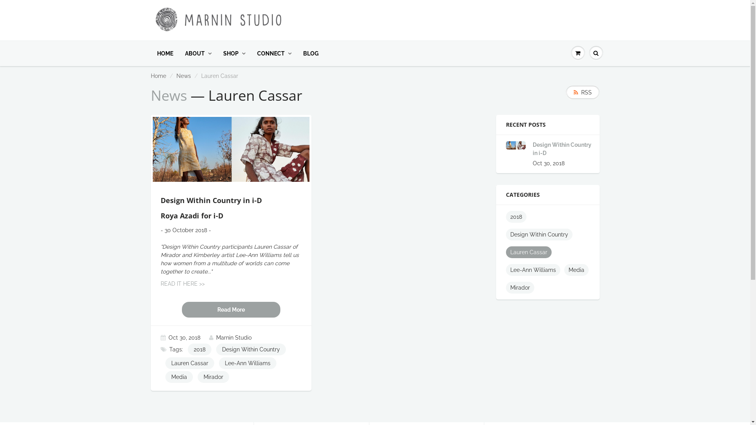 This screenshot has width=756, height=425. Describe the element at coordinates (234, 54) in the screenshot. I see `SHOP` at that location.